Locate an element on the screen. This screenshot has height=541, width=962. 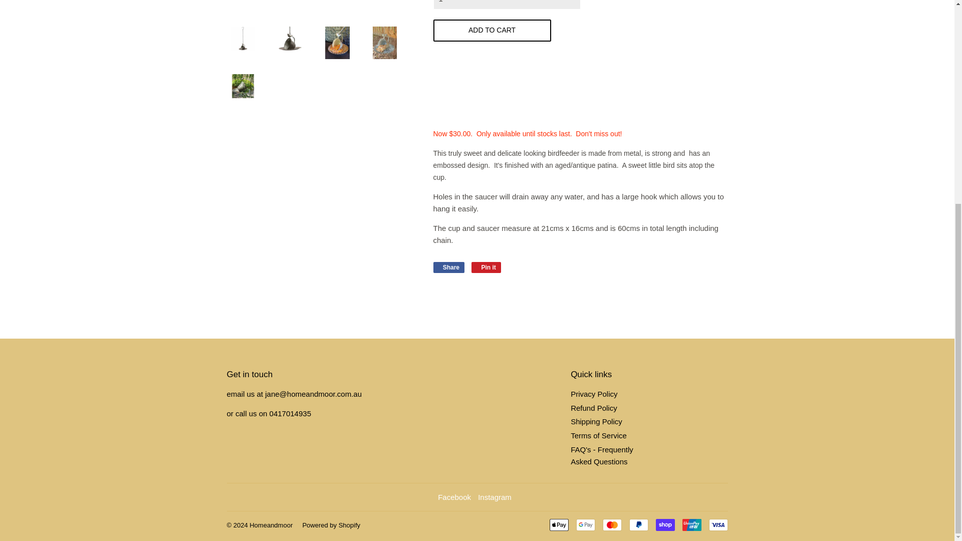
Mastercard is located at coordinates (611, 524).